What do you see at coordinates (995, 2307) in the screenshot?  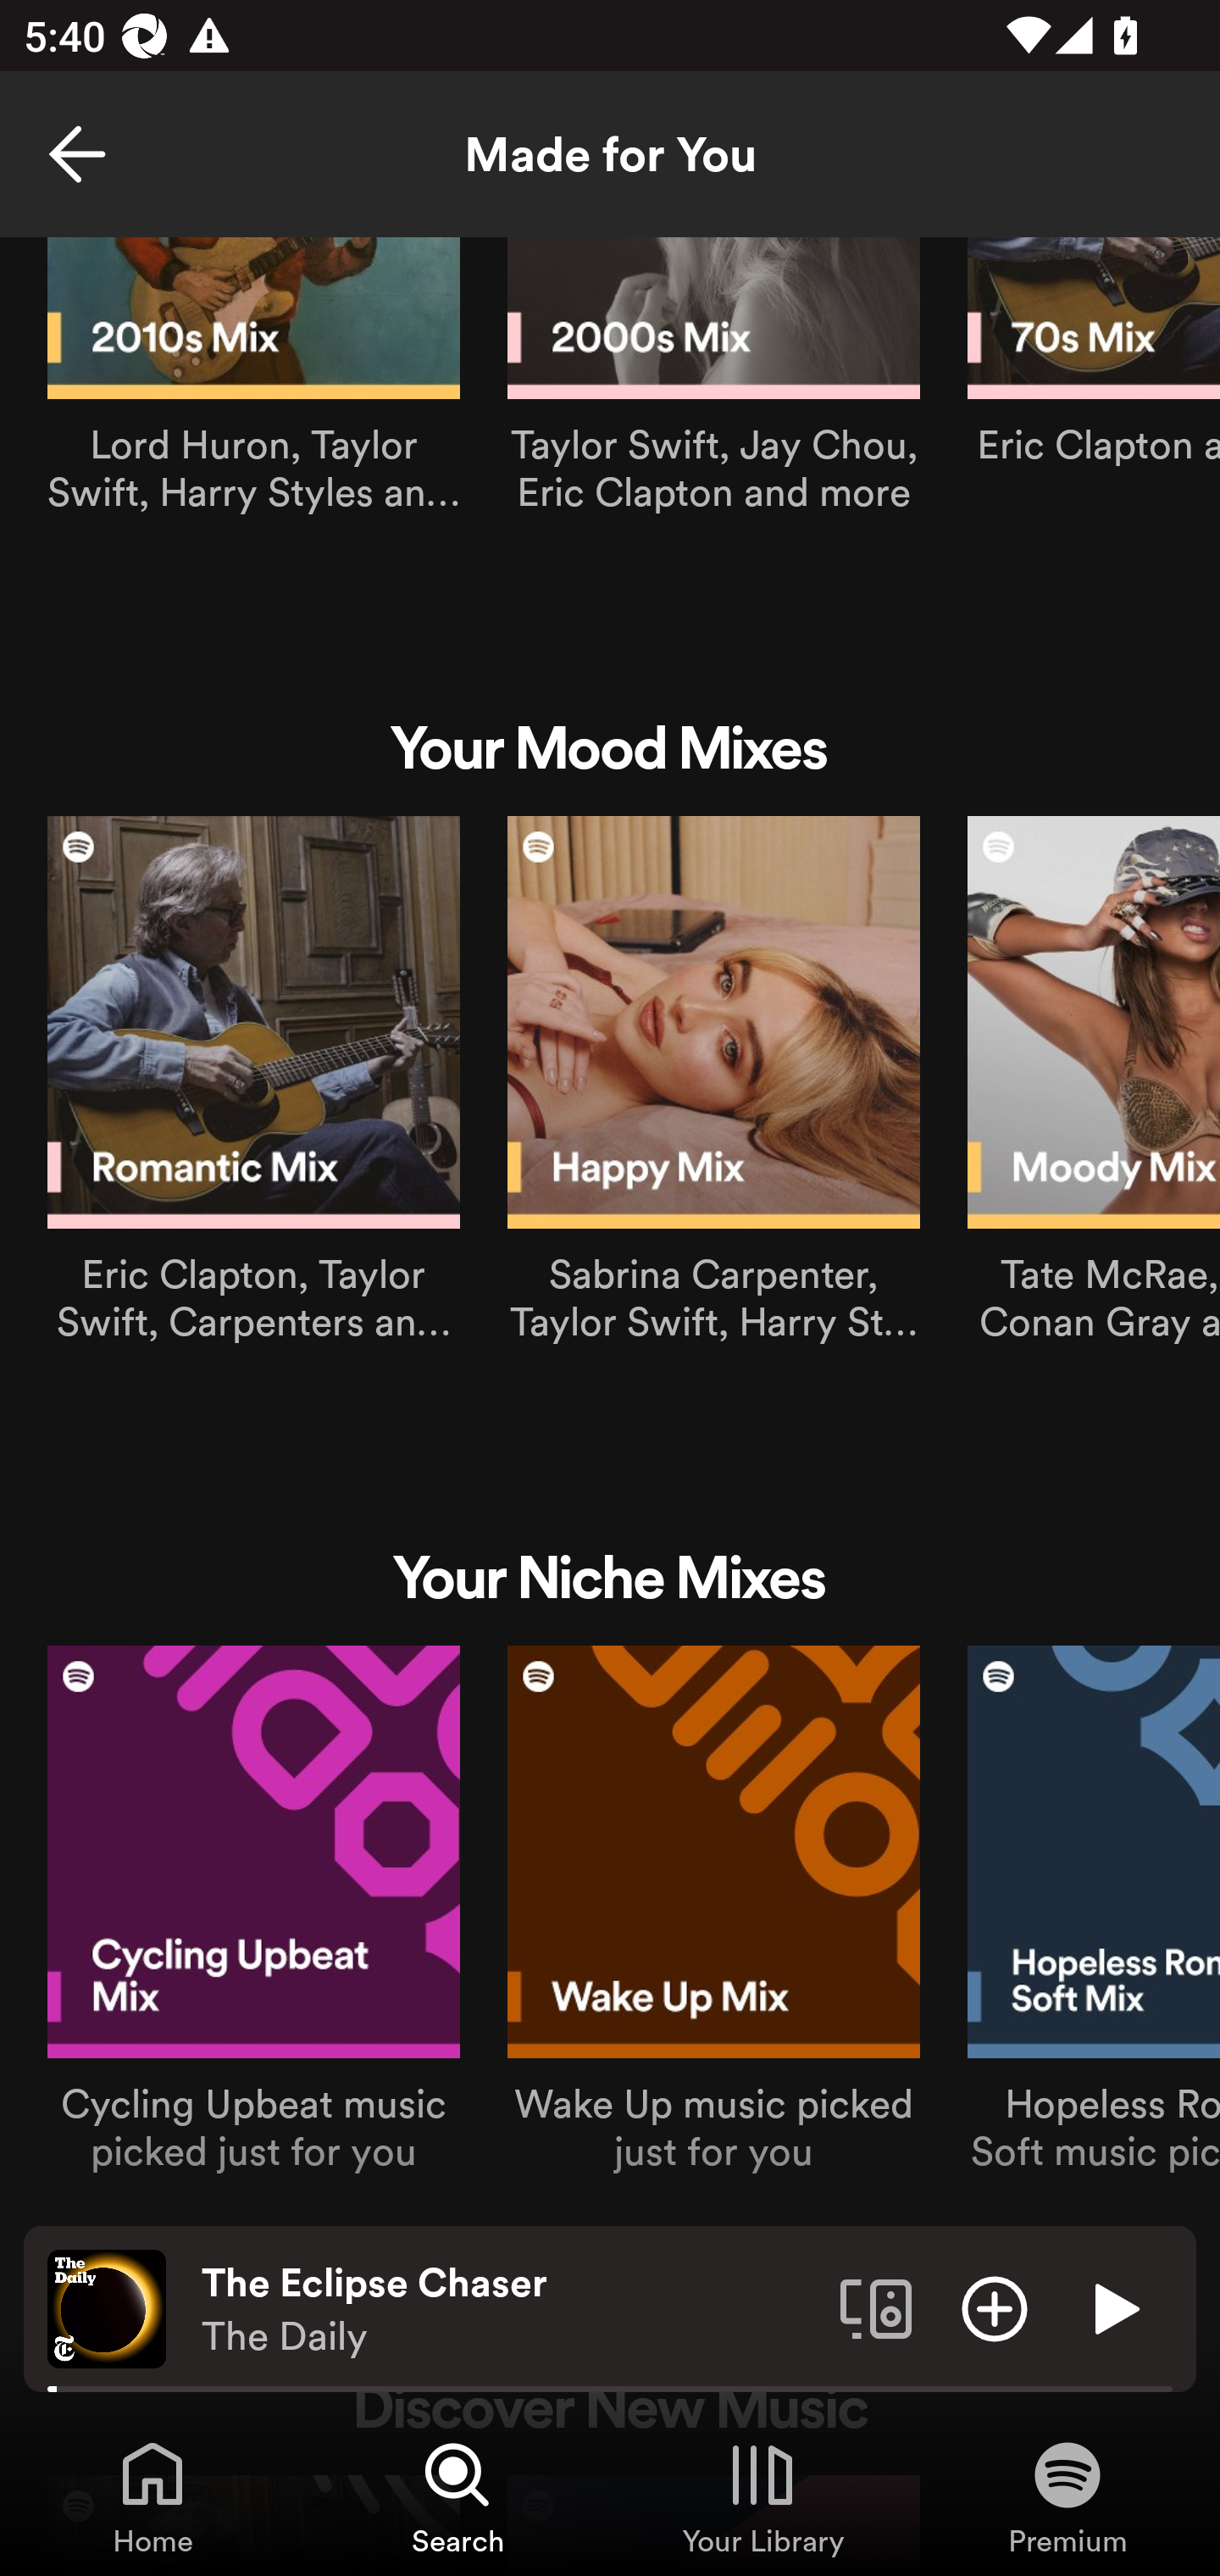 I see `Add item` at bounding box center [995, 2307].